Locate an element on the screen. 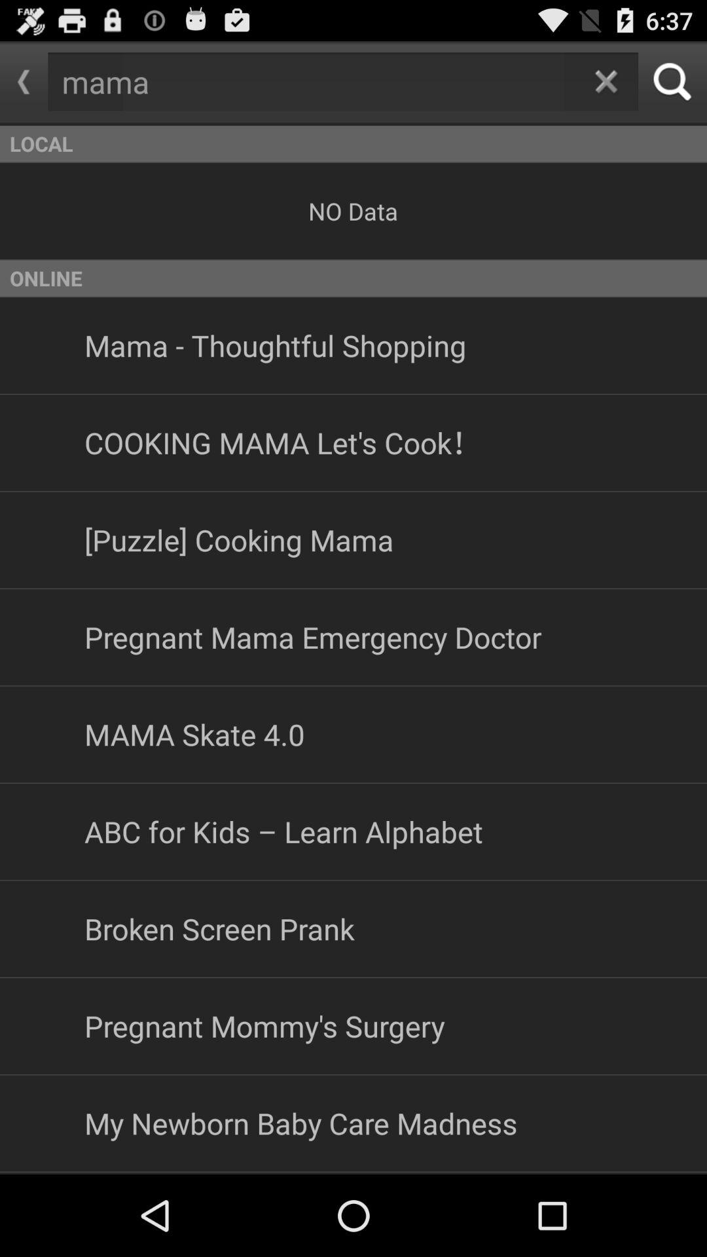 The height and width of the screenshot is (1257, 707). launch item to the left of mama is located at coordinates (24, 82).